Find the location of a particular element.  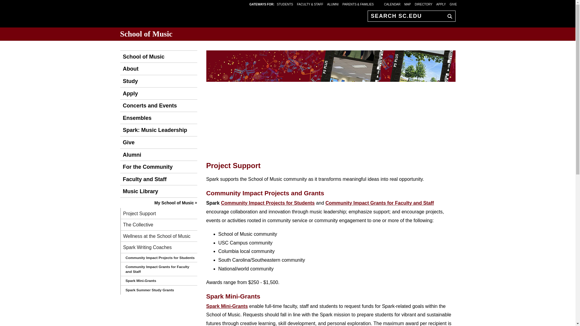

CALENDAR is located at coordinates (392, 4).